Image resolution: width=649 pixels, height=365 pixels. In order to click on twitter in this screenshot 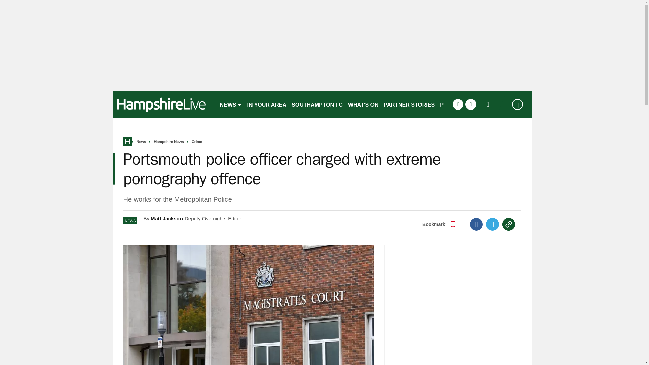, I will do `click(471, 104)`.